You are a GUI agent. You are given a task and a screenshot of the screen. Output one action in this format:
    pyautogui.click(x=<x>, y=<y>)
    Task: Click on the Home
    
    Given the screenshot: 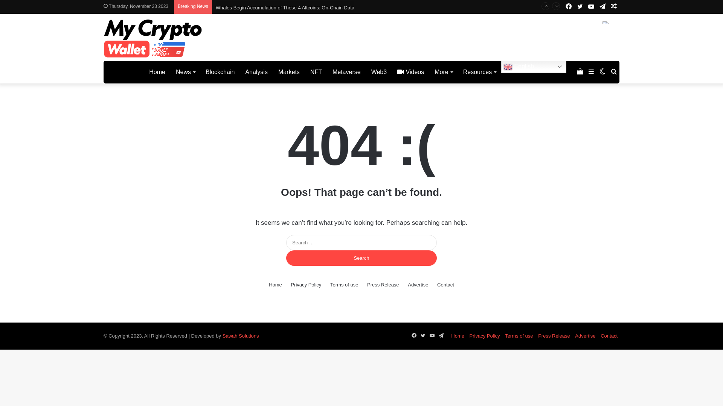 What is the action you would take?
    pyautogui.click(x=276, y=285)
    